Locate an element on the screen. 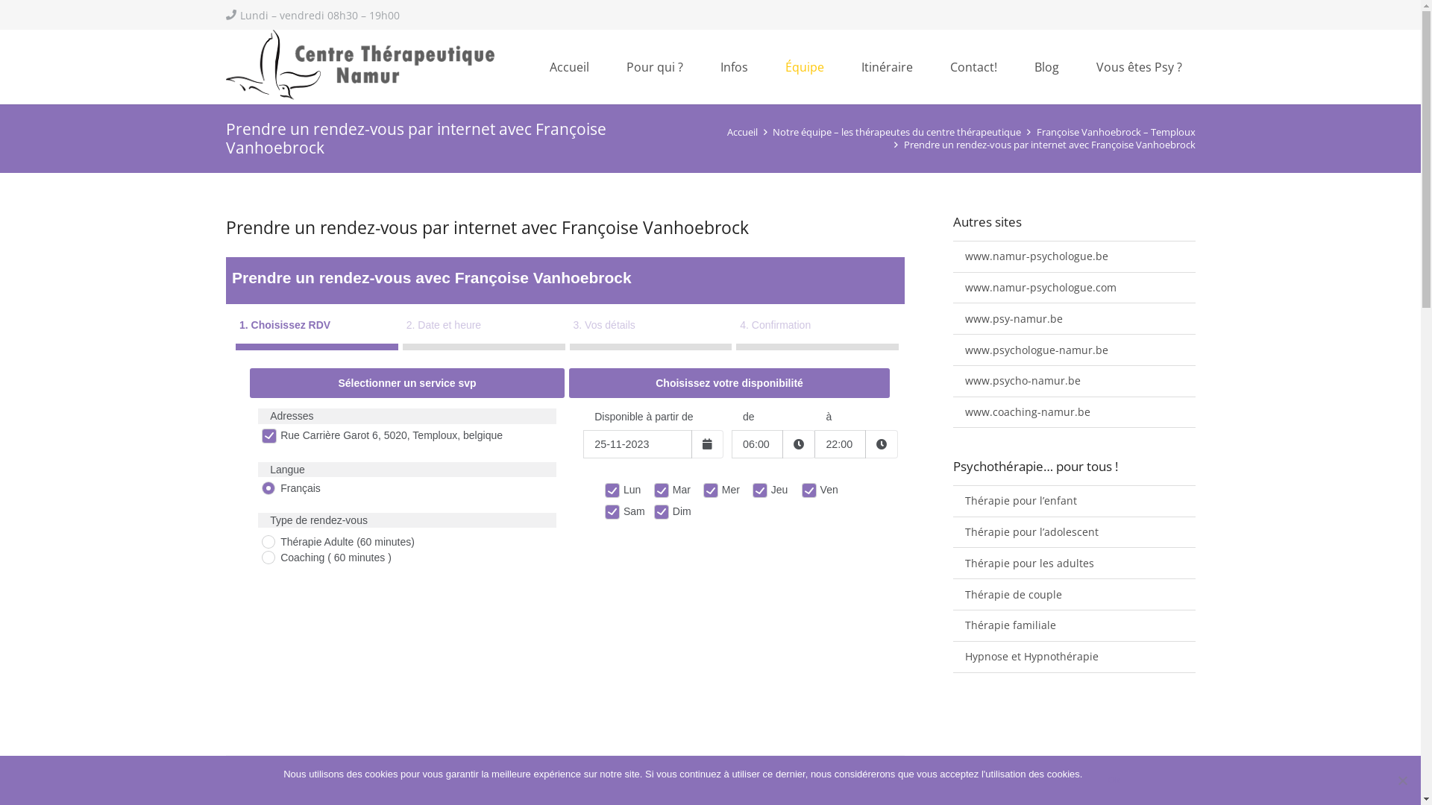  Contact! is located at coordinates (974, 67).